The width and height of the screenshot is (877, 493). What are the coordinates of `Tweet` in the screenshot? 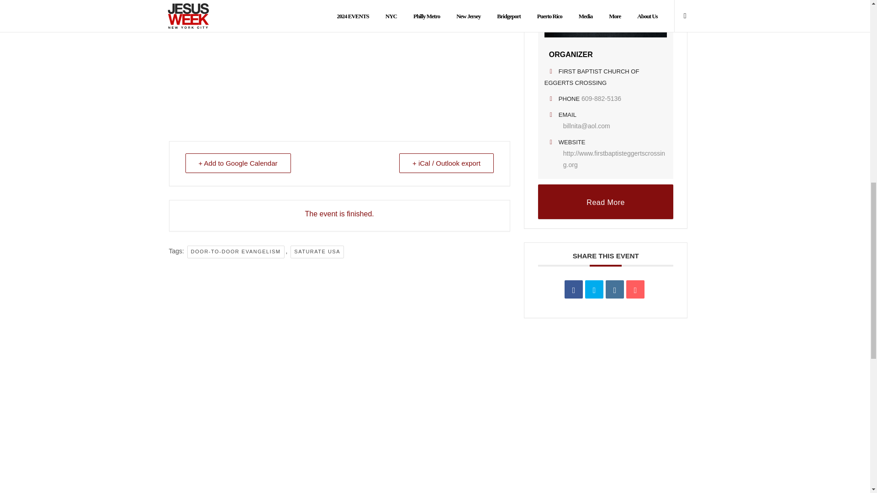 It's located at (594, 289).